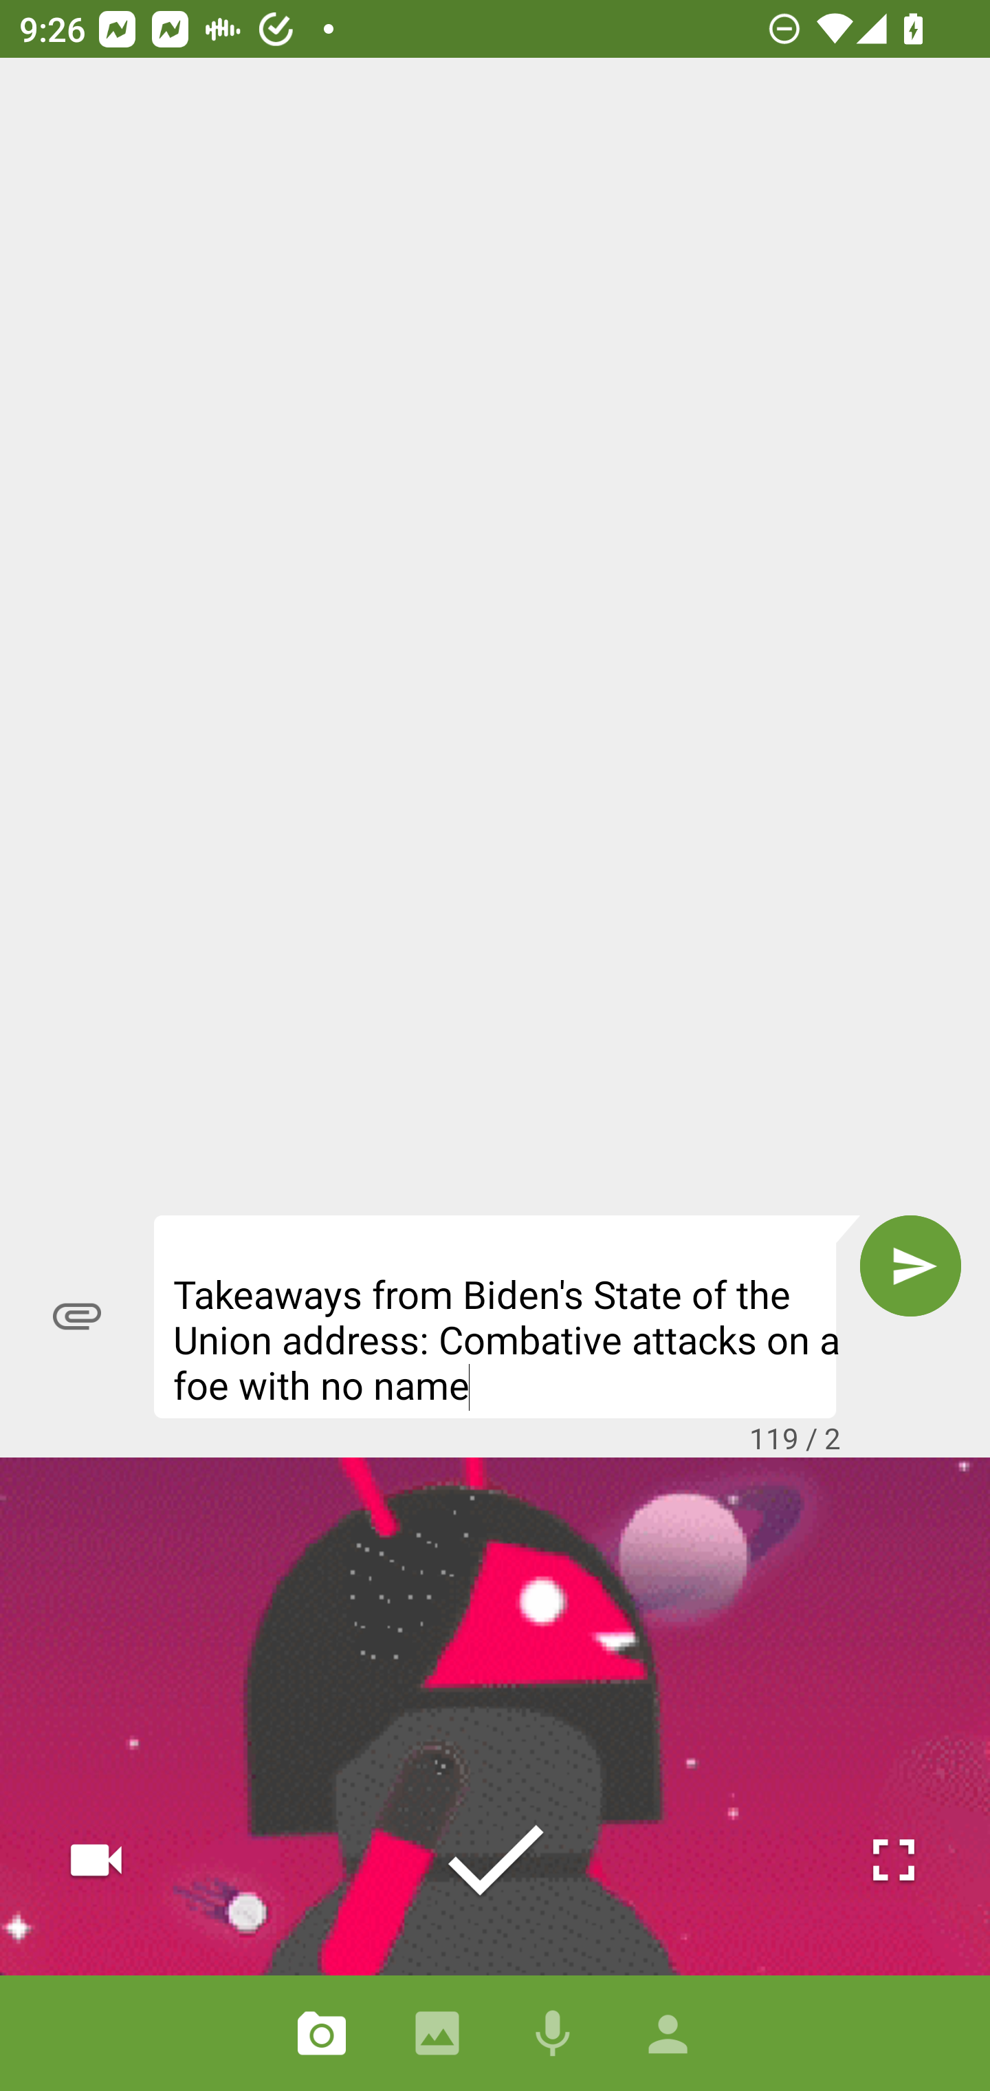 This screenshot has width=990, height=2091. Describe the element at coordinates (437, 2033) in the screenshot. I see `Choose images from this device` at that location.